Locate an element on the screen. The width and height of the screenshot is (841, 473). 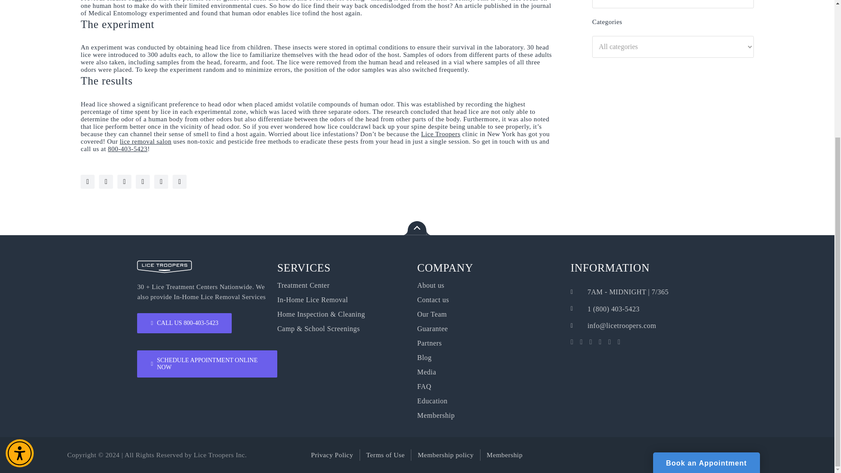
LinkedIn is located at coordinates (161, 181).